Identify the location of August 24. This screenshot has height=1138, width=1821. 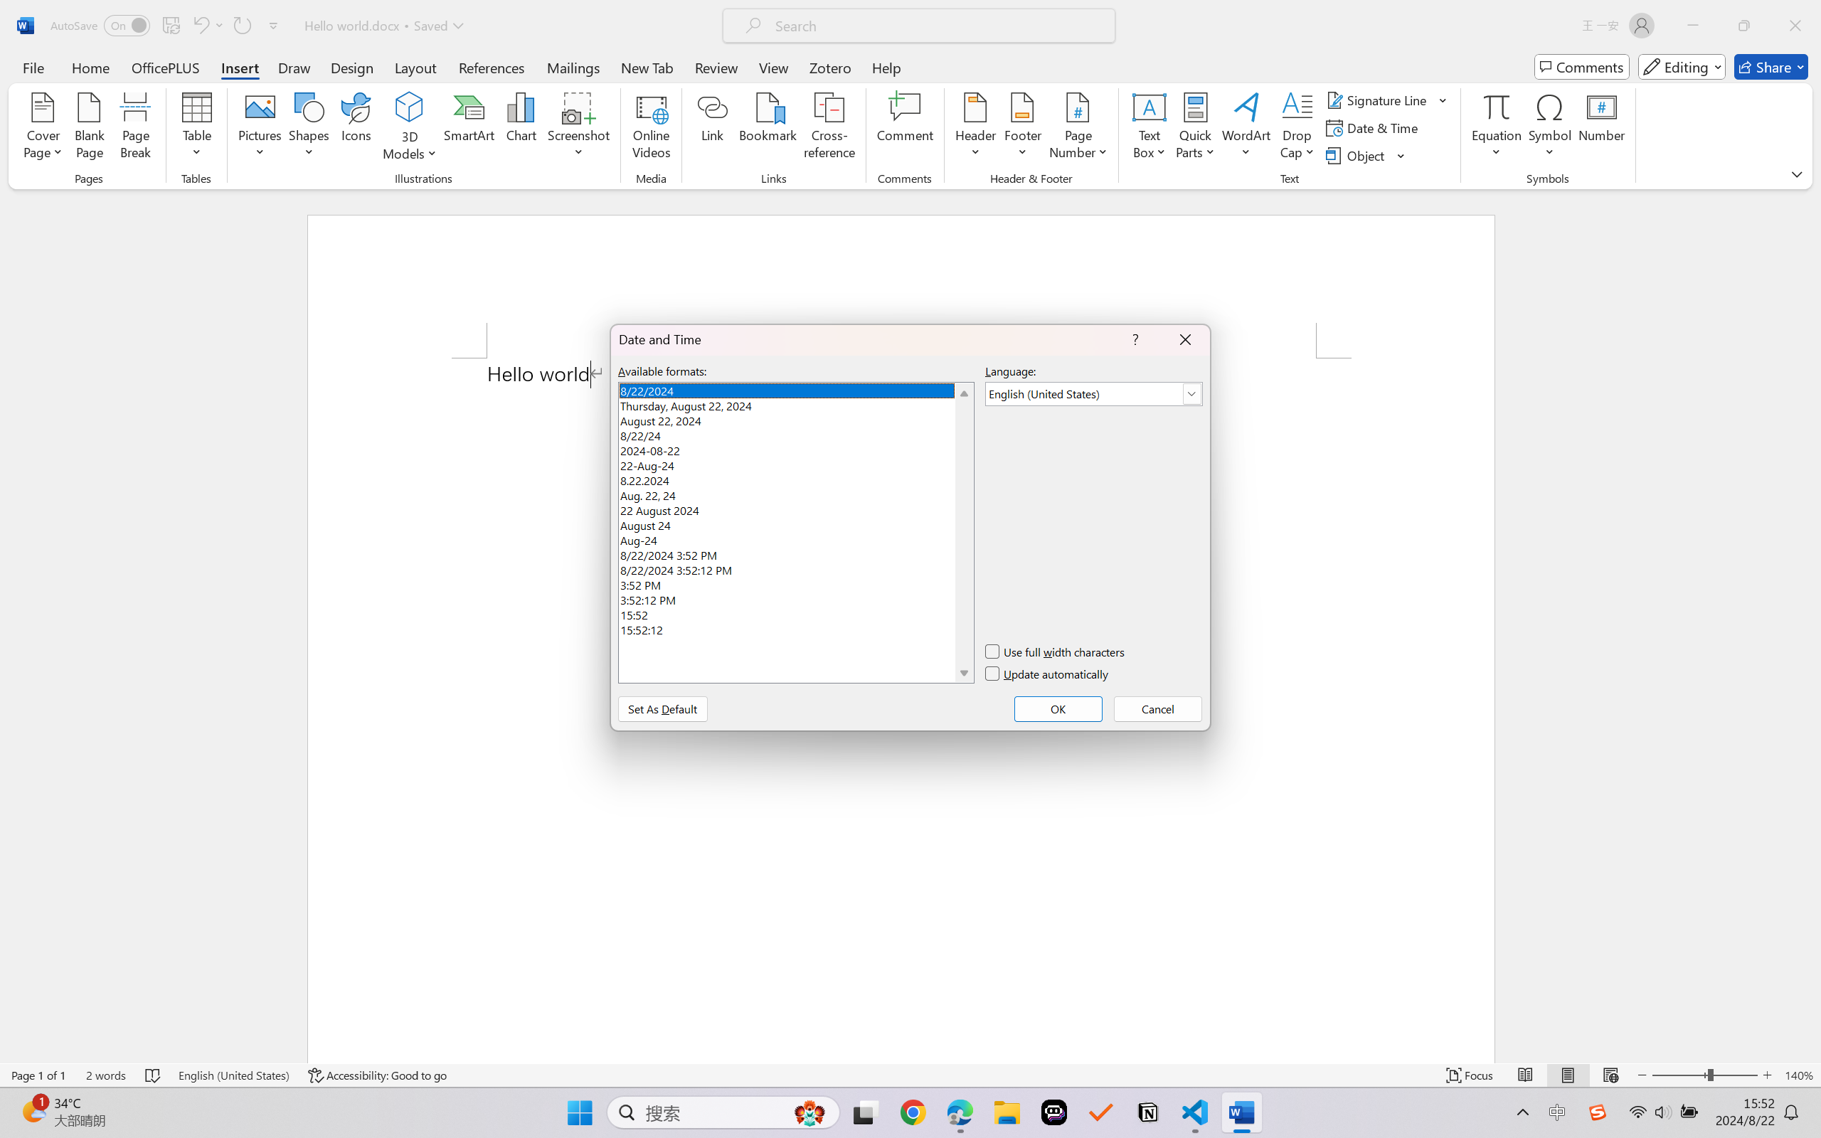
(795, 523).